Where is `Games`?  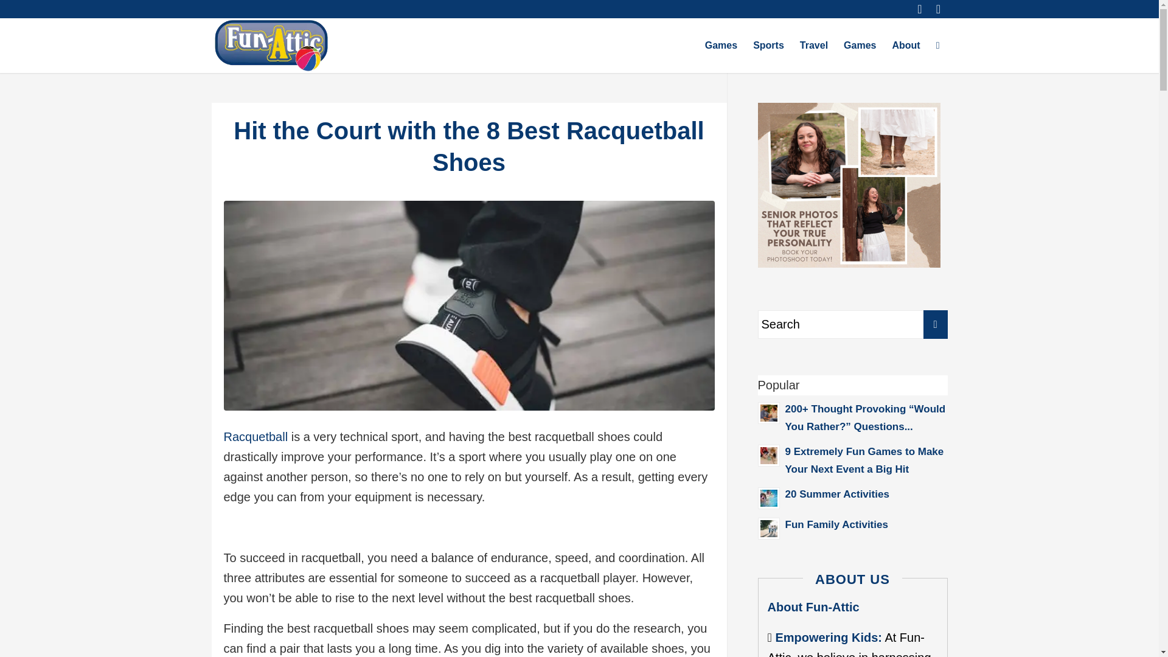
Games is located at coordinates (860, 45).